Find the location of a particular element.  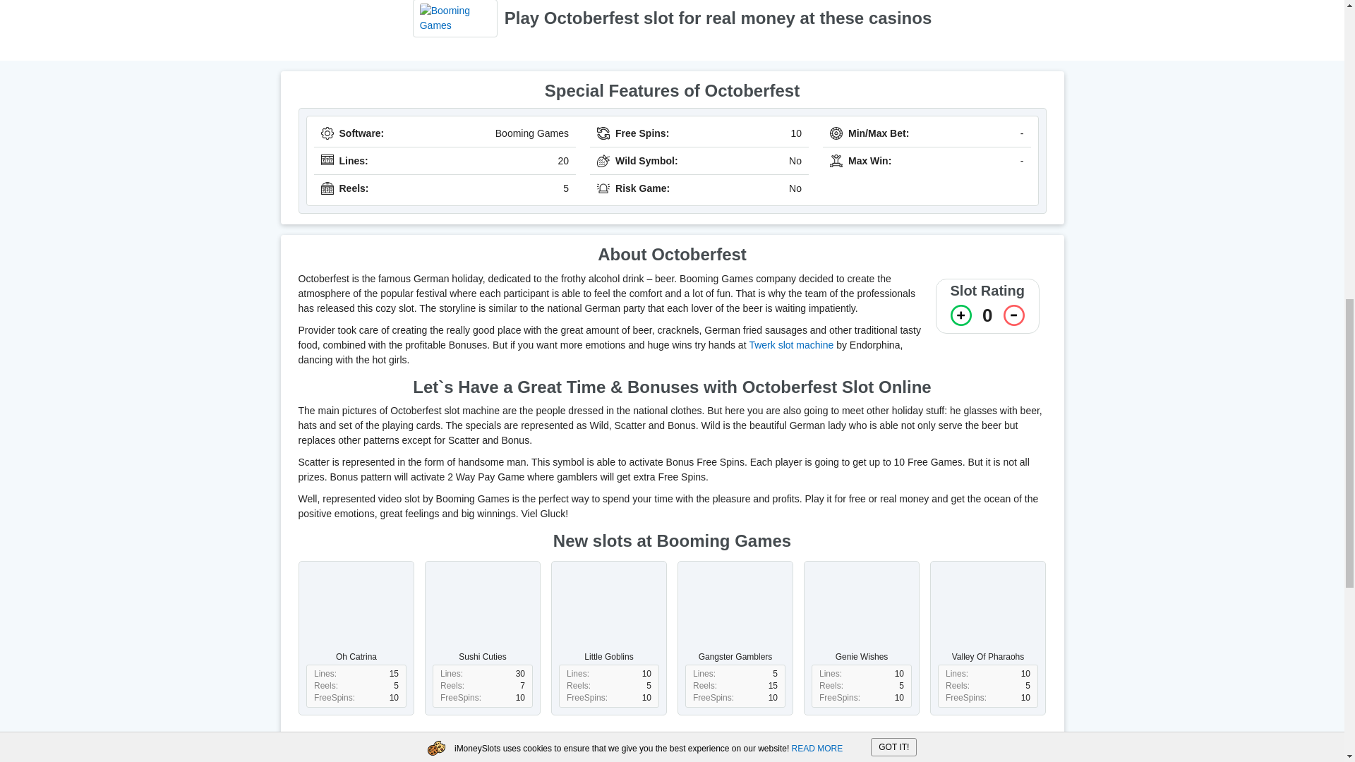

-1 is located at coordinates (1013, 315).